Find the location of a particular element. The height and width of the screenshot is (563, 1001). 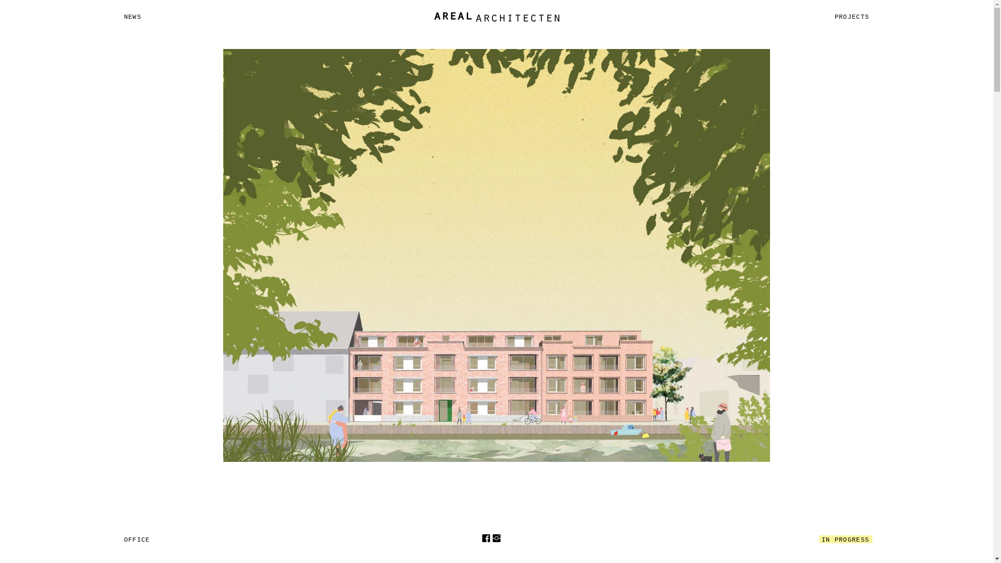

PROJECTS is located at coordinates (852, 17).